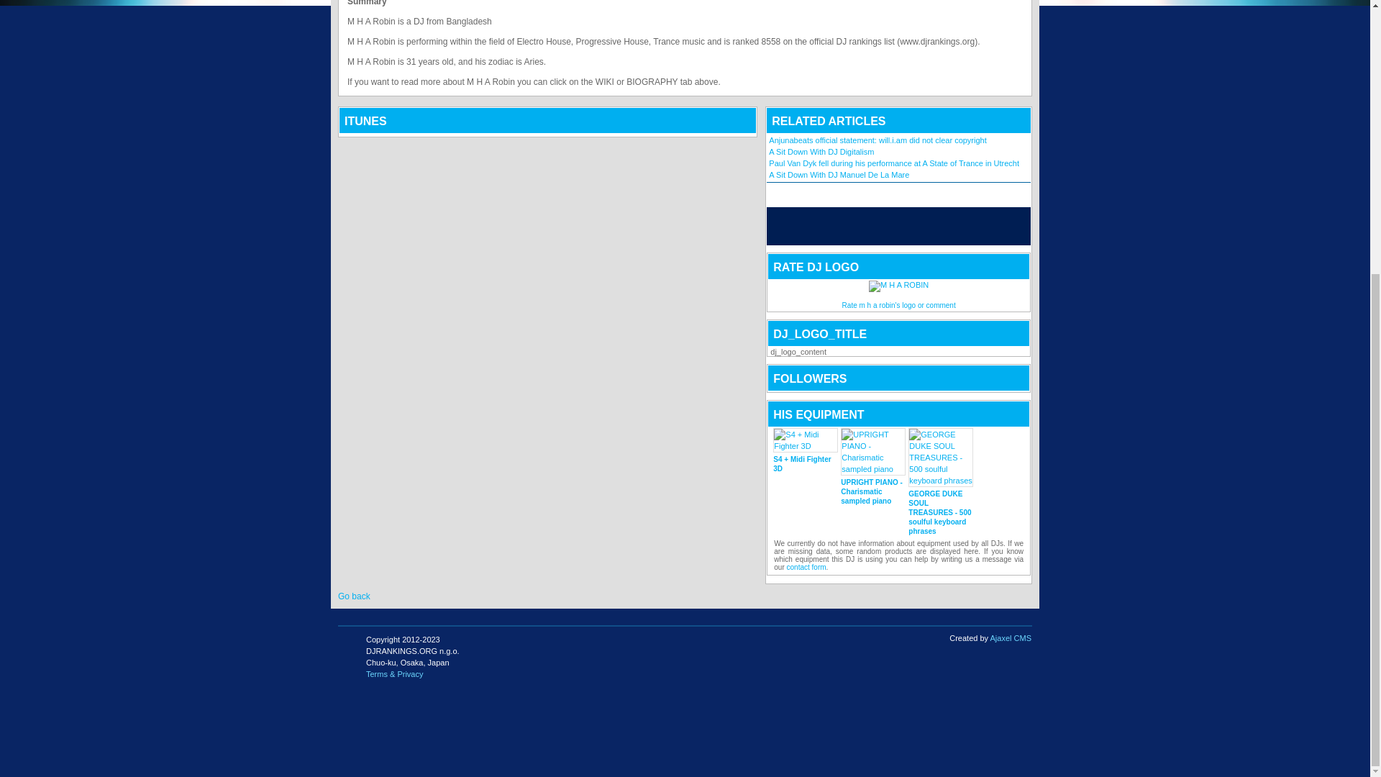  I want to click on A Sit Down With DJ Digitalism, so click(821, 152).